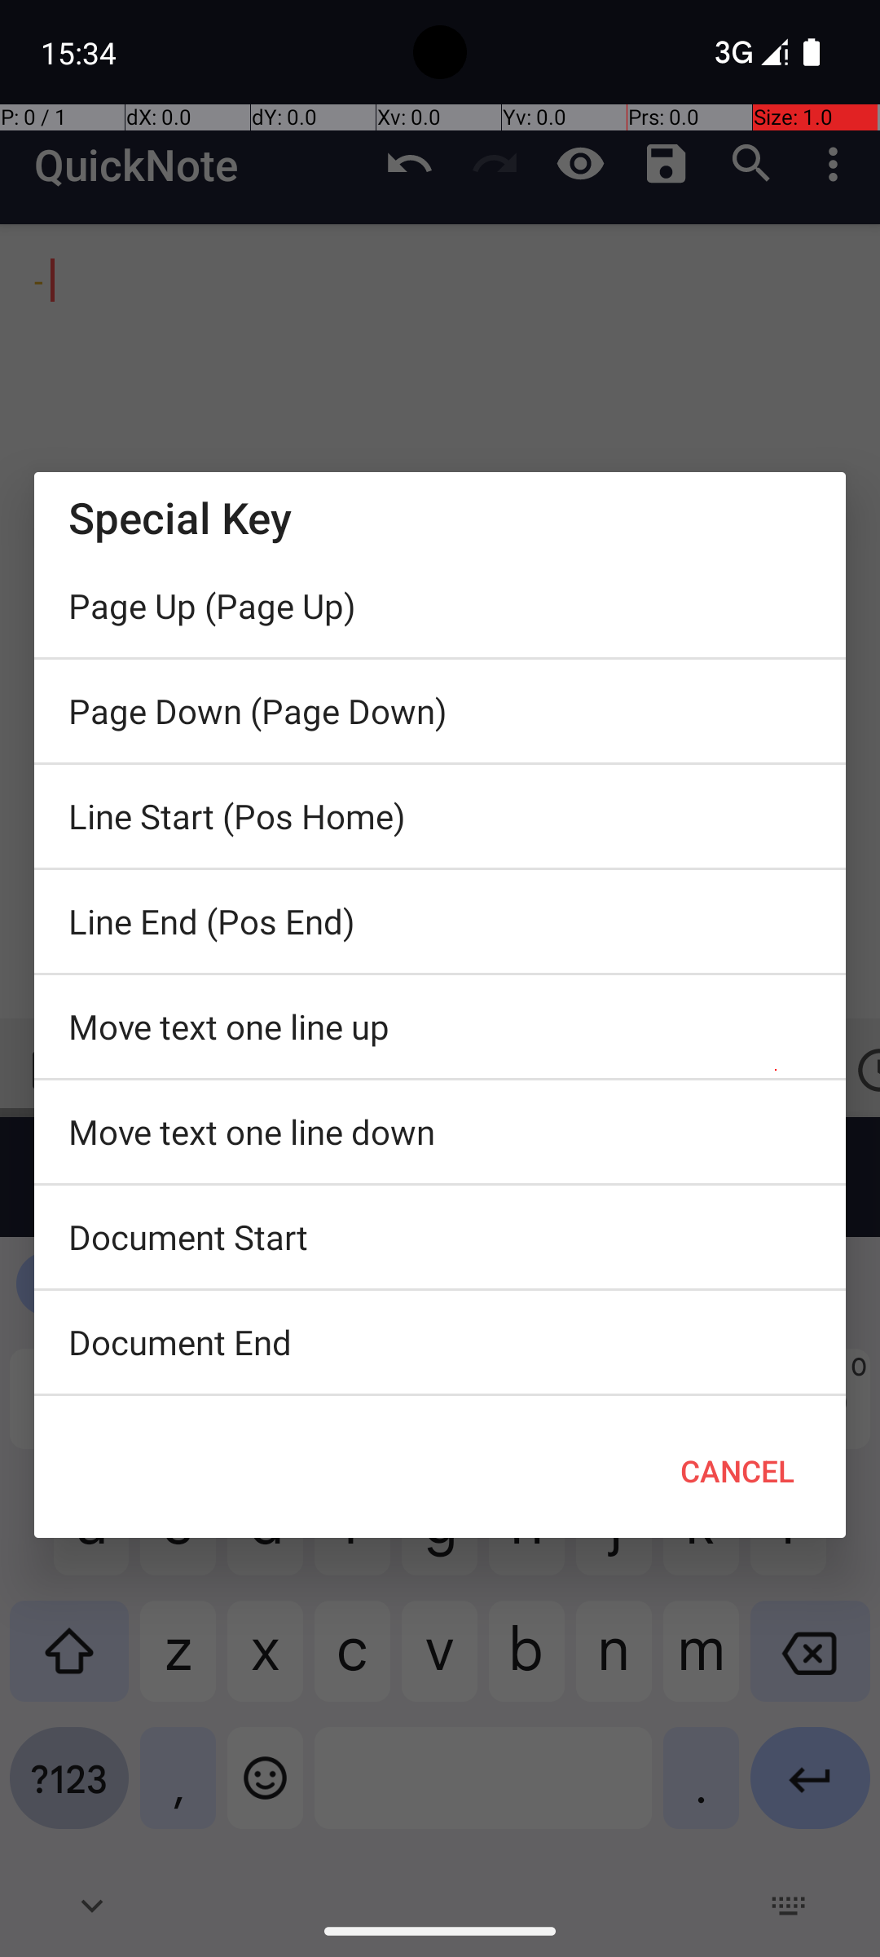 This screenshot has width=880, height=1957. What do you see at coordinates (440, 816) in the screenshot?
I see `Line Start (Pos Home)` at bounding box center [440, 816].